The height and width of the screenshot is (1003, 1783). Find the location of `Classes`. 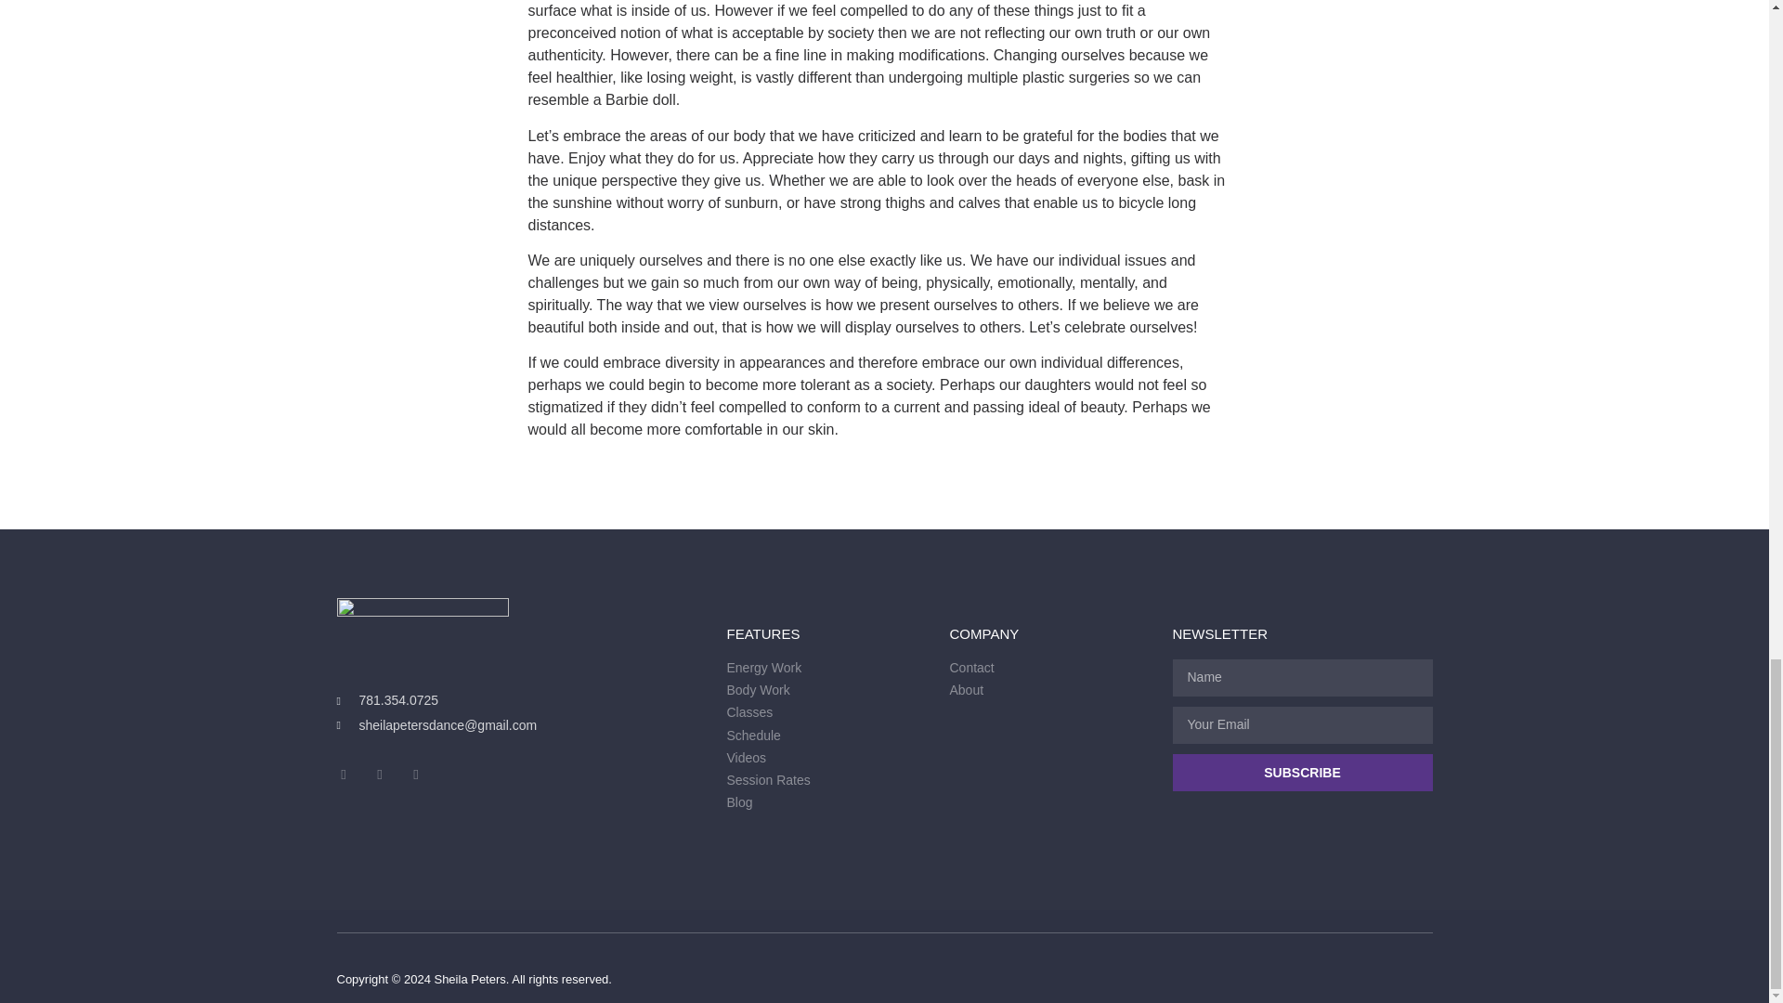

Classes is located at coordinates (828, 712).